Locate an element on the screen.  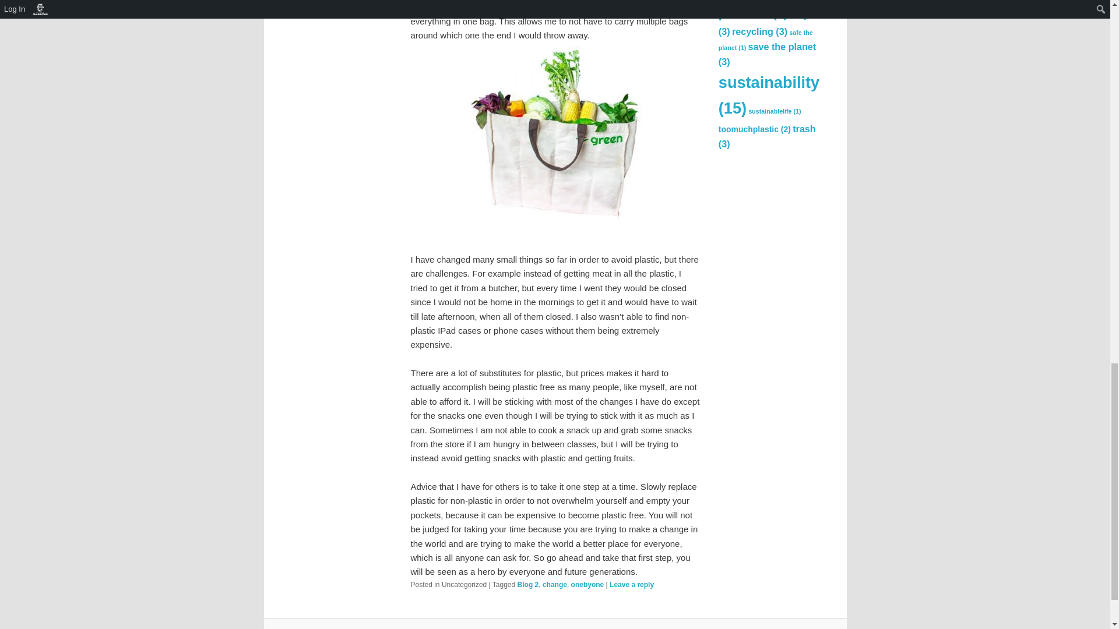
Blog 2 is located at coordinates (528, 584).